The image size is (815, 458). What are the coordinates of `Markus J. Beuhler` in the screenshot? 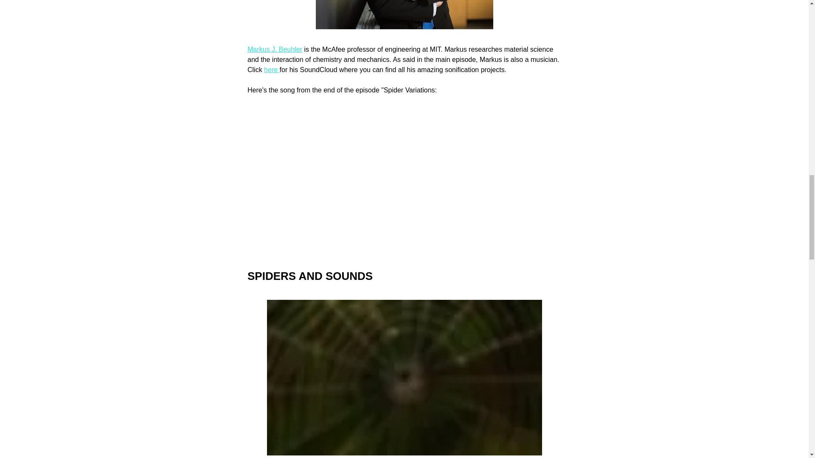 It's located at (274, 49).